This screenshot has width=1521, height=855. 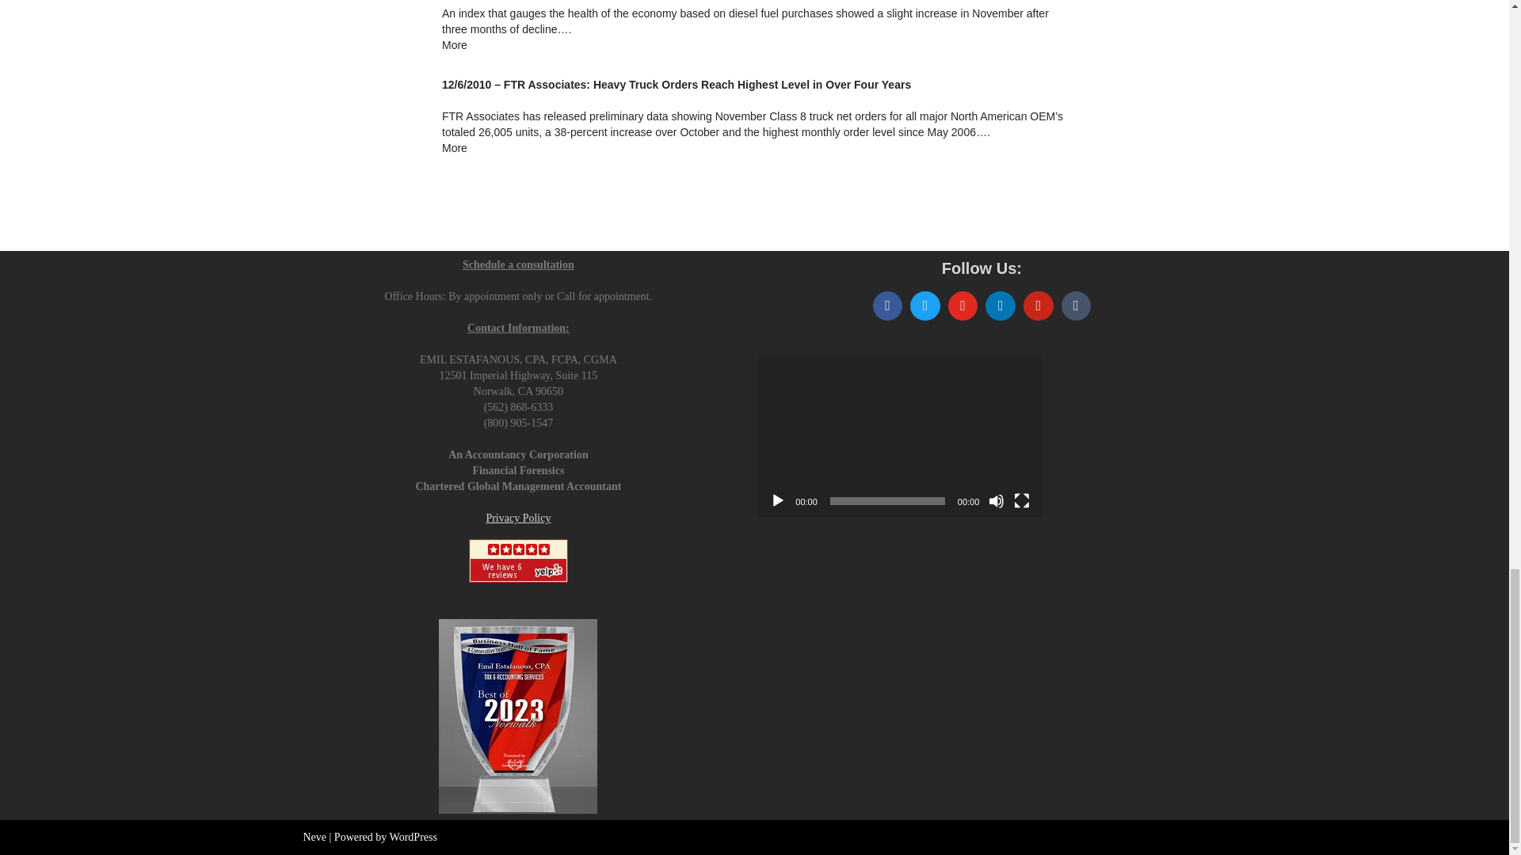 I want to click on Default Label, so click(x=1038, y=306).